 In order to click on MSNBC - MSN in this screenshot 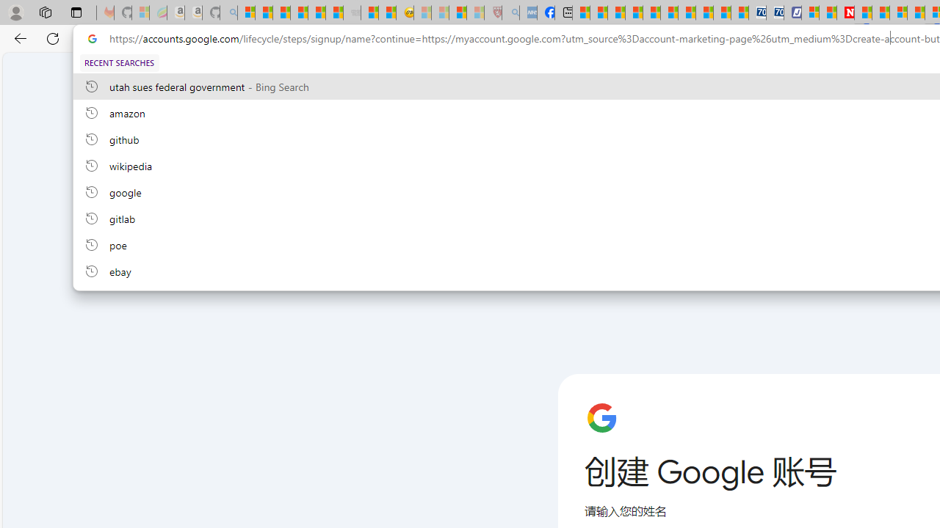, I will do `click(580, 13)`.